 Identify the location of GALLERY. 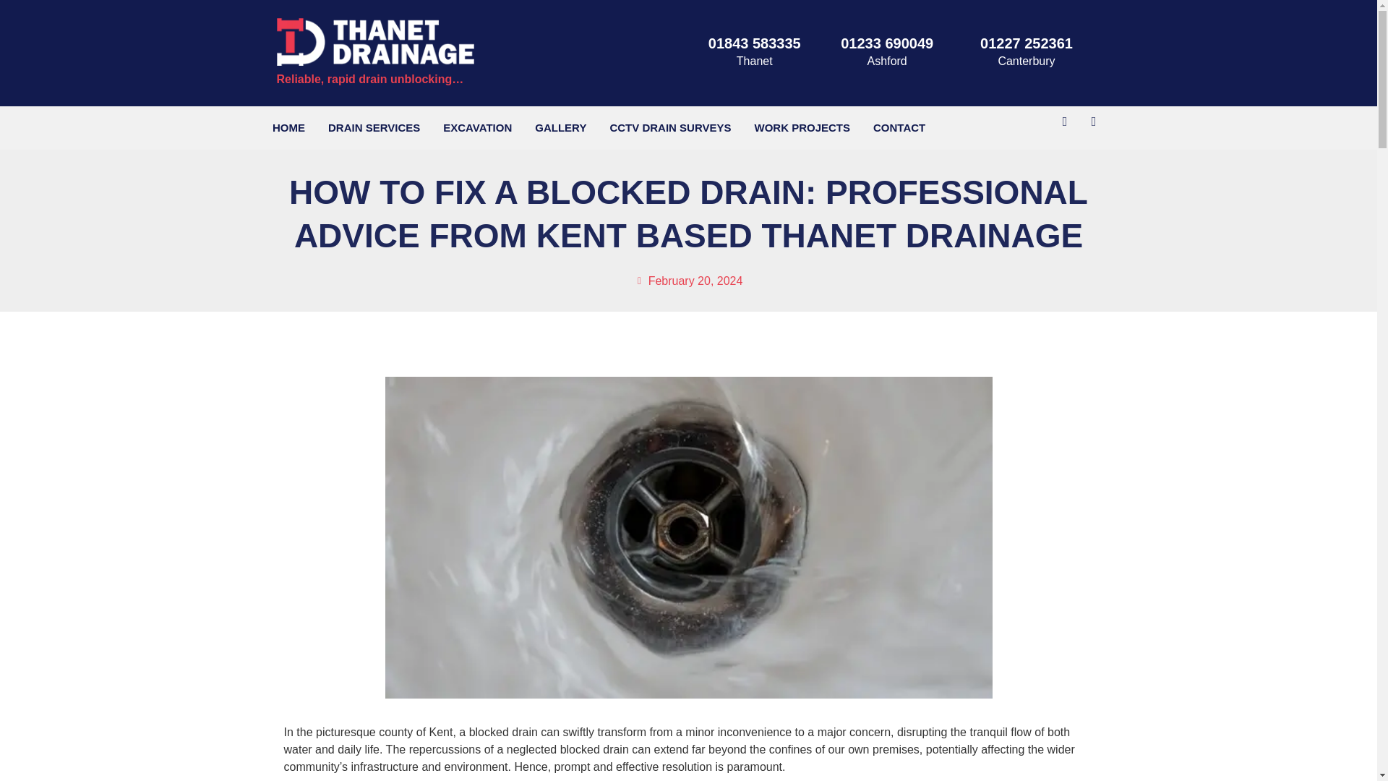
(560, 128).